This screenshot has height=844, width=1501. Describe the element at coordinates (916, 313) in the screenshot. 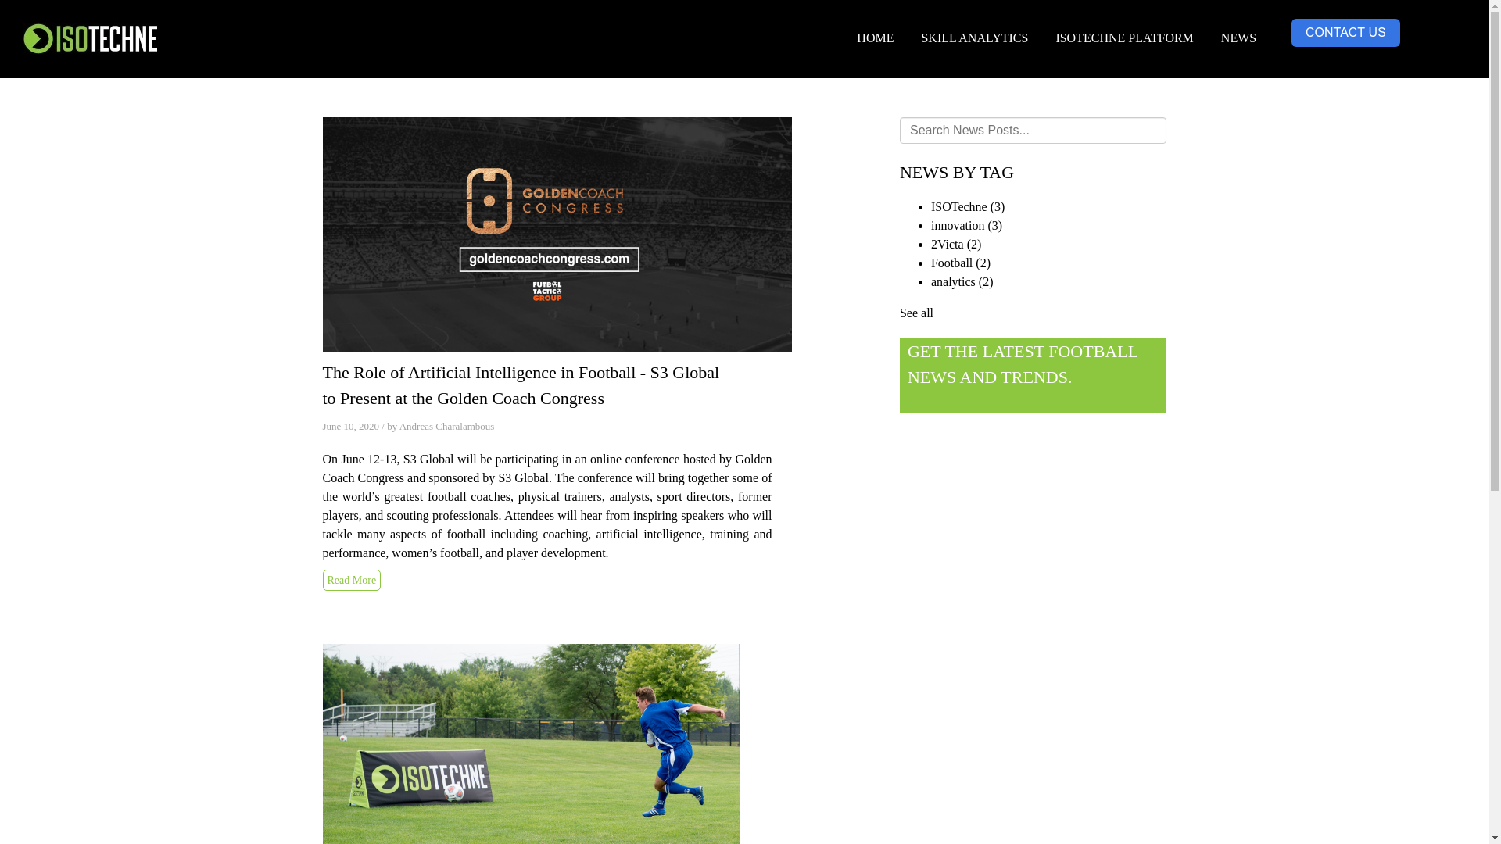

I see `See all` at that location.